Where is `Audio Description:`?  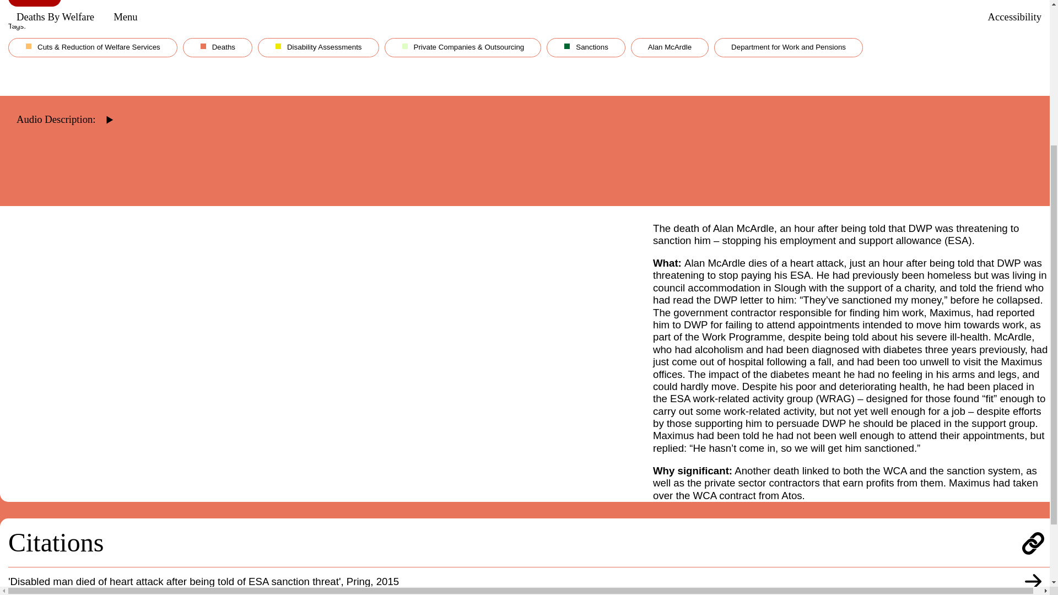 Audio Description: is located at coordinates (61, 102).